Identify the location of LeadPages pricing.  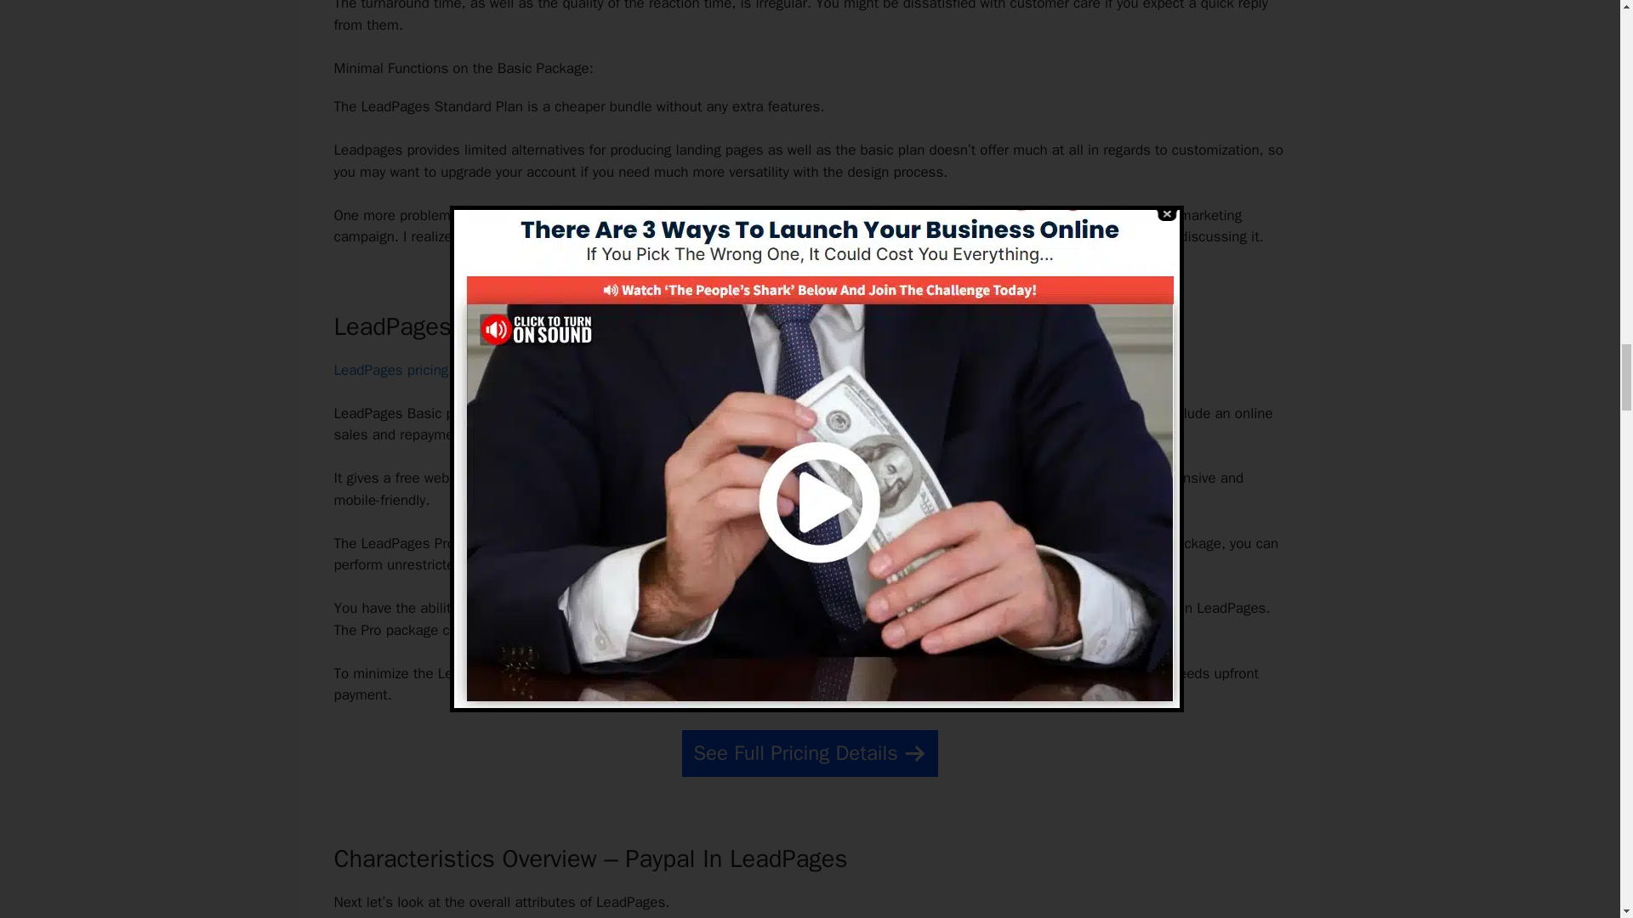
(390, 371).